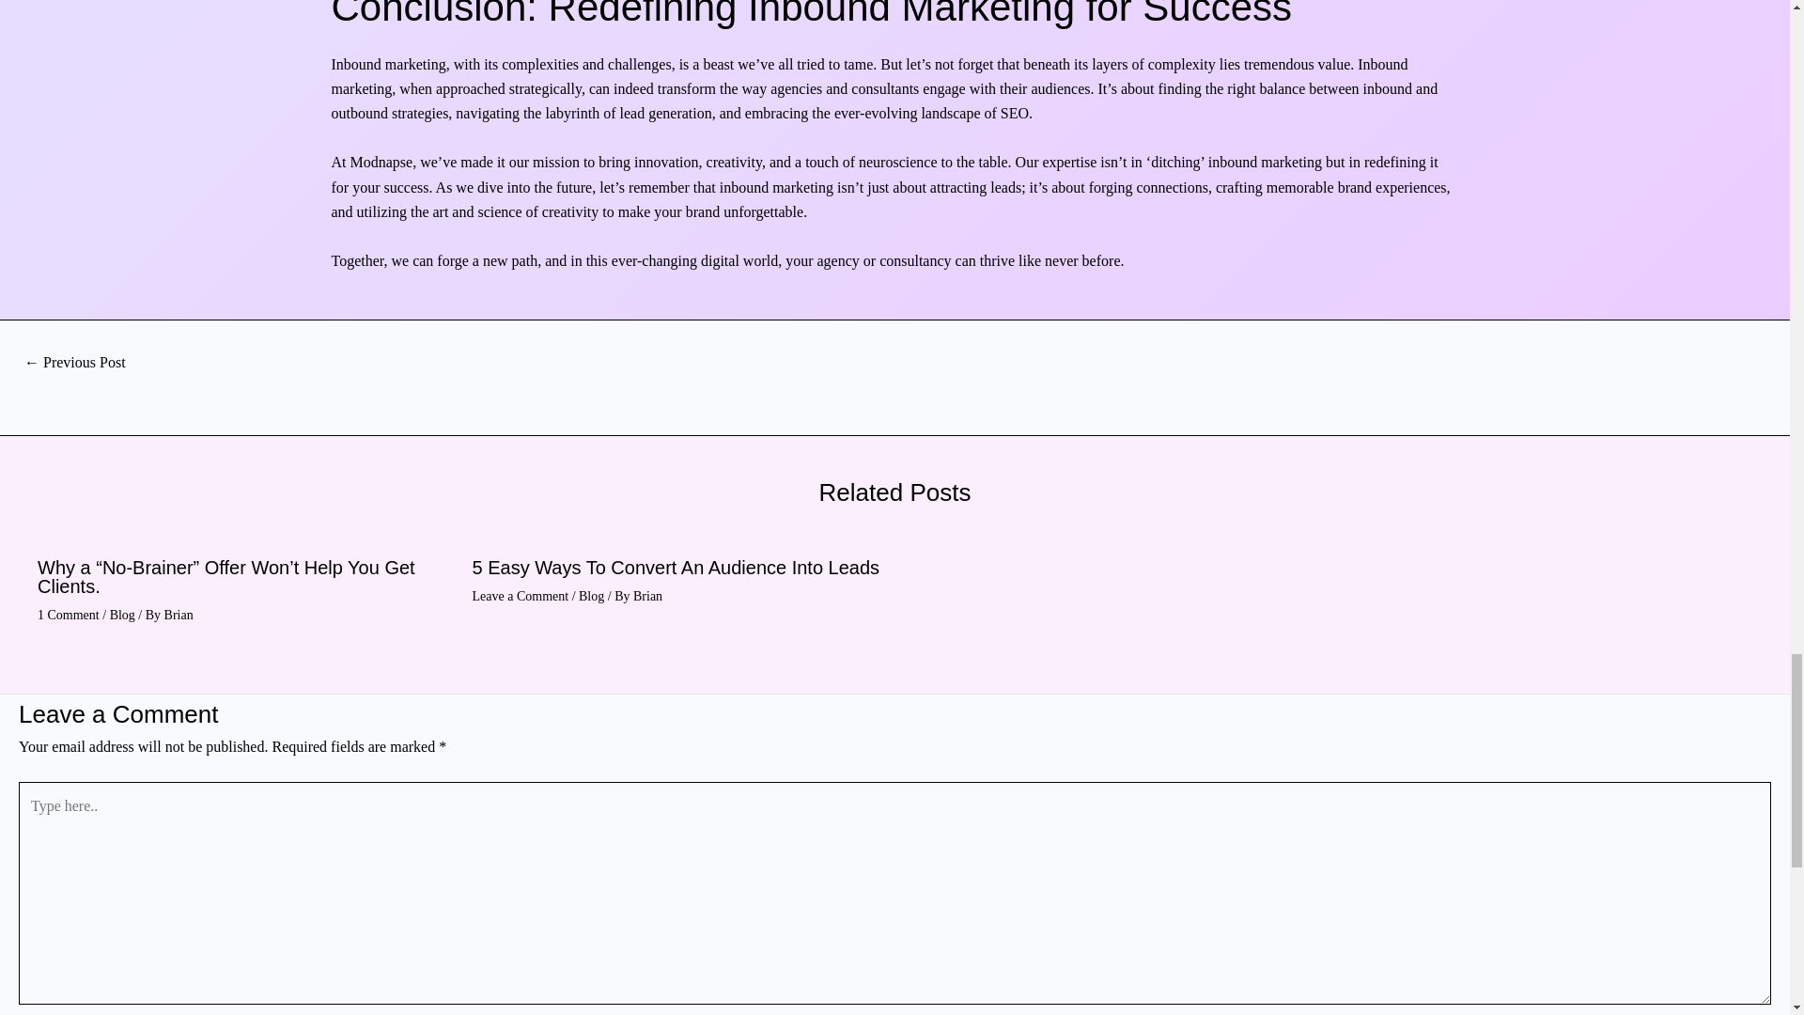 This screenshot has height=1015, width=1804. Describe the element at coordinates (179, 615) in the screenshot. I see `Brian` at that location.